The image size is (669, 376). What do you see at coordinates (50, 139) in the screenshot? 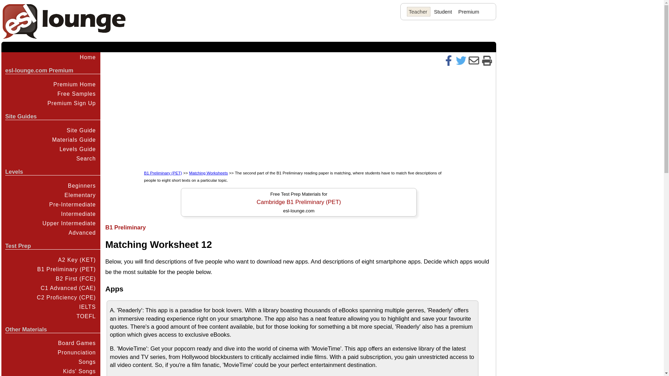
I see `Materials Guide` at bounding box center [50, 139].